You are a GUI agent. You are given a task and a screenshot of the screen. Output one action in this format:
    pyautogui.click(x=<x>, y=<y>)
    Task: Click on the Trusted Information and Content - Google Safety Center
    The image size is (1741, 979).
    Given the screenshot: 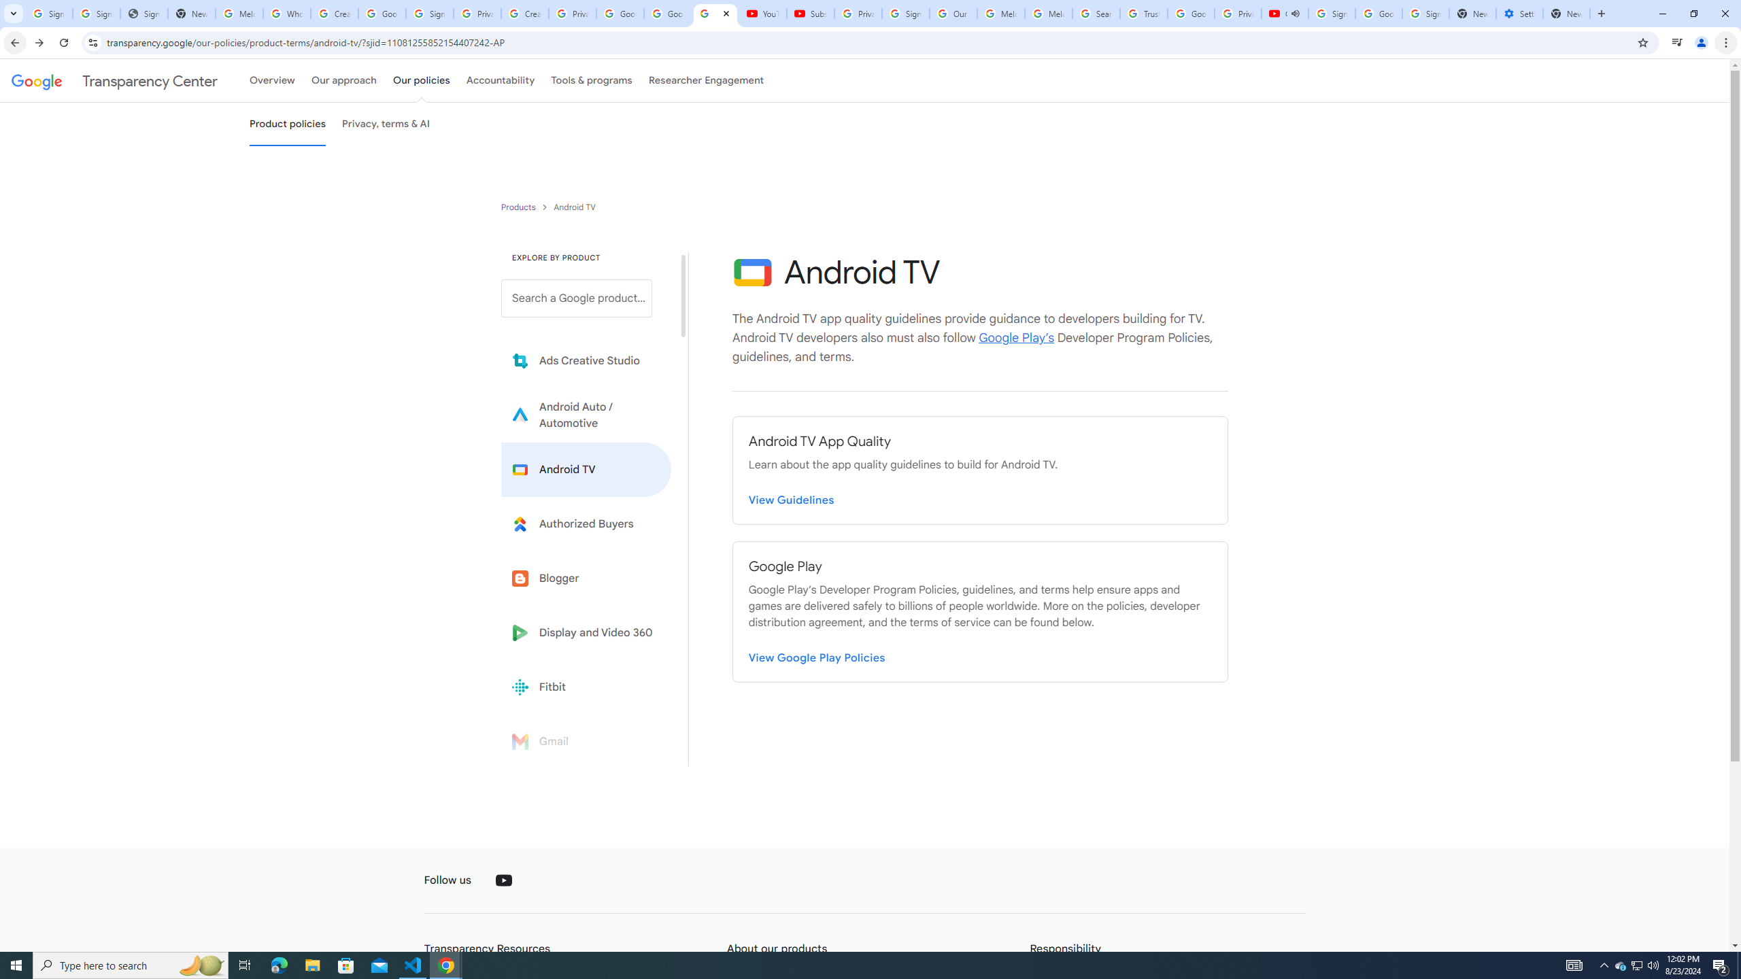 What is the action you would take?
    pyautogui.click(x=1144, y=14)
    